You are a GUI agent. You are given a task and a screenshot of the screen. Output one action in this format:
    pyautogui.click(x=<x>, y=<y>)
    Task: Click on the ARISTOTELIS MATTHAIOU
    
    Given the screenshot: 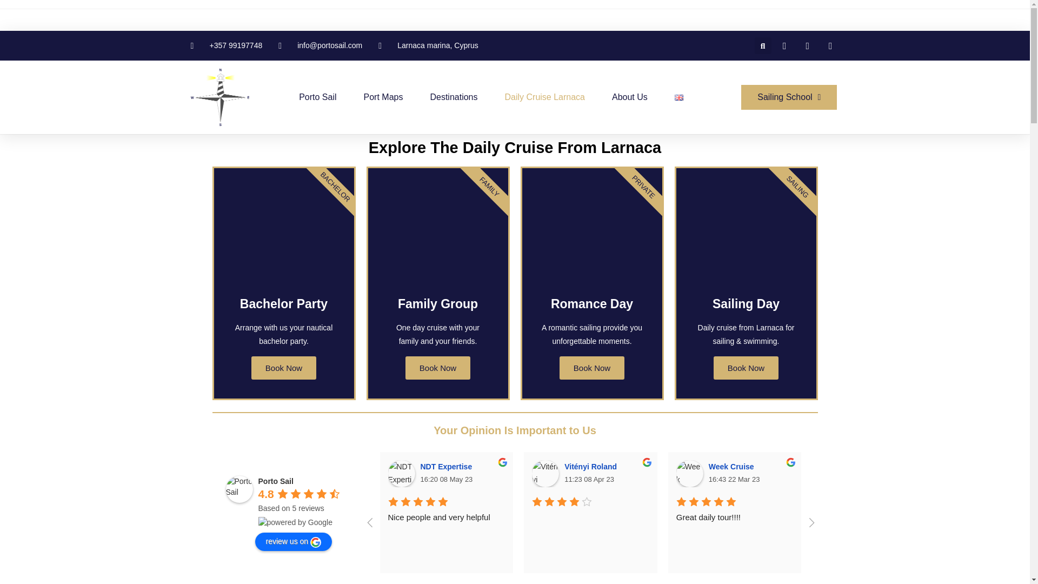 What is the action you would take?
    pyautogui.click(x=977, y=474)
    